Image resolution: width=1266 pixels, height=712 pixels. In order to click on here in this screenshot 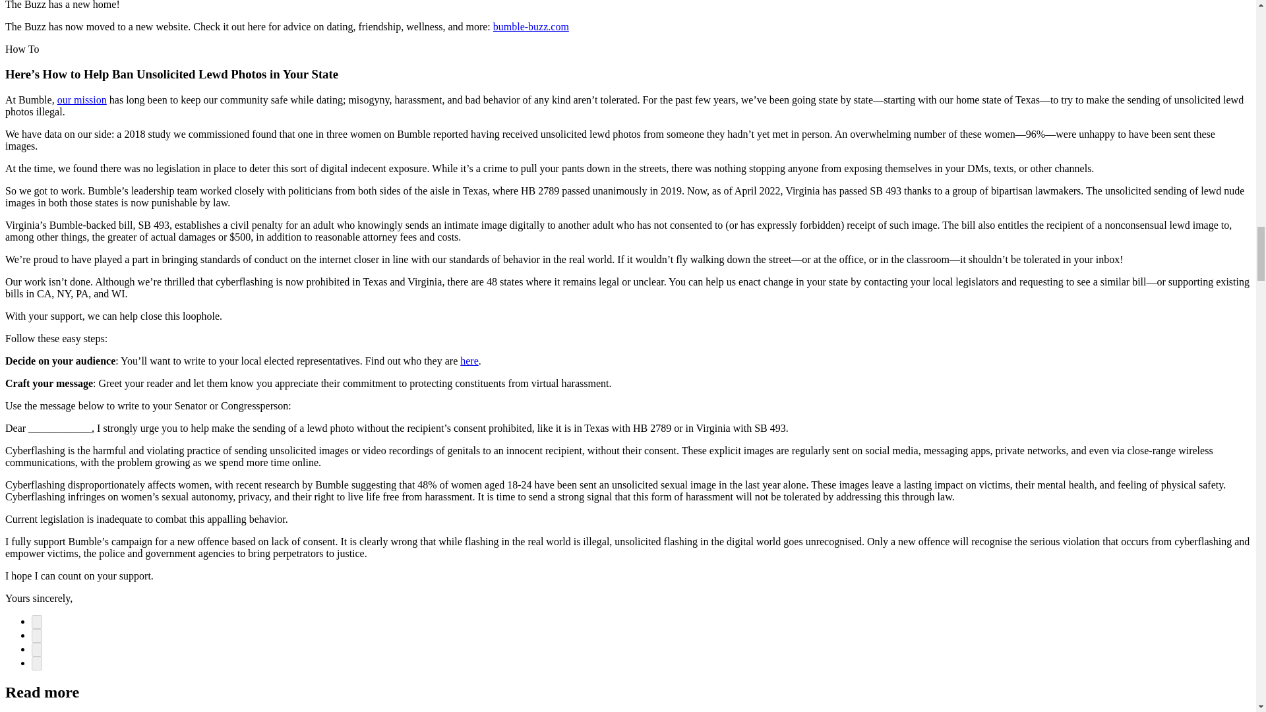, I will do `click(469, 361)`.